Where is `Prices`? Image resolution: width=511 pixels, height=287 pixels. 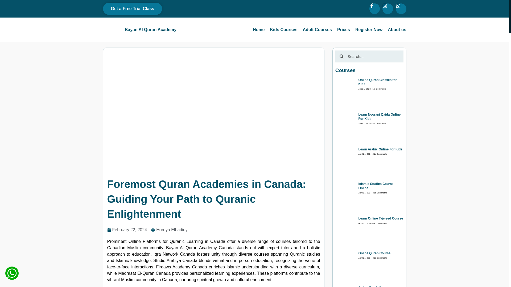 Prices is located at coordinates (344, 30).